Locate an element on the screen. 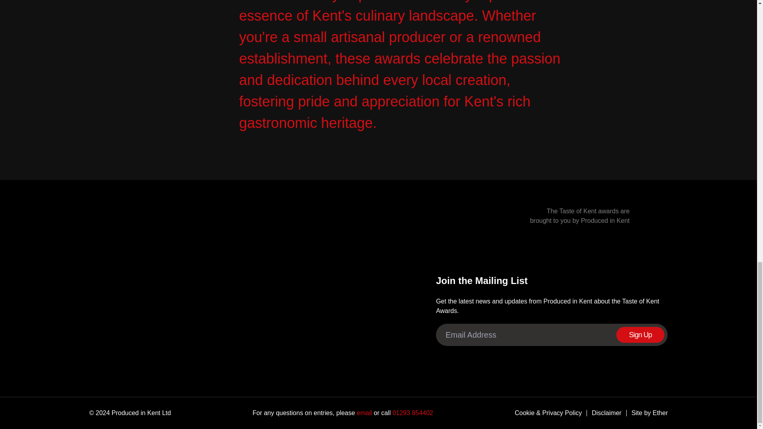  email is located at coordinates (363, 413).